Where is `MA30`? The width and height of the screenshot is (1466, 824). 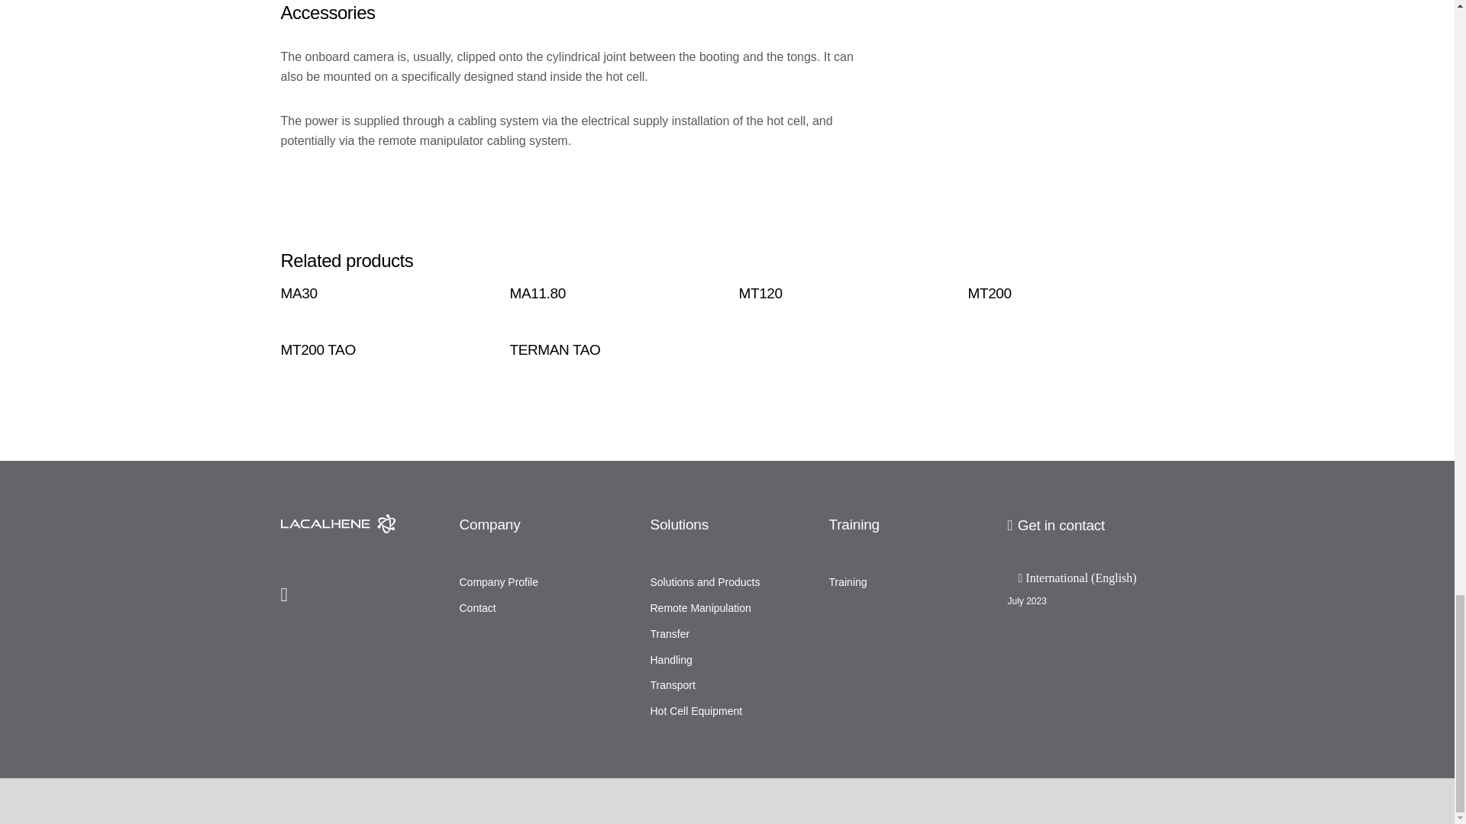
MA30 is located at coordinates (383, 293).